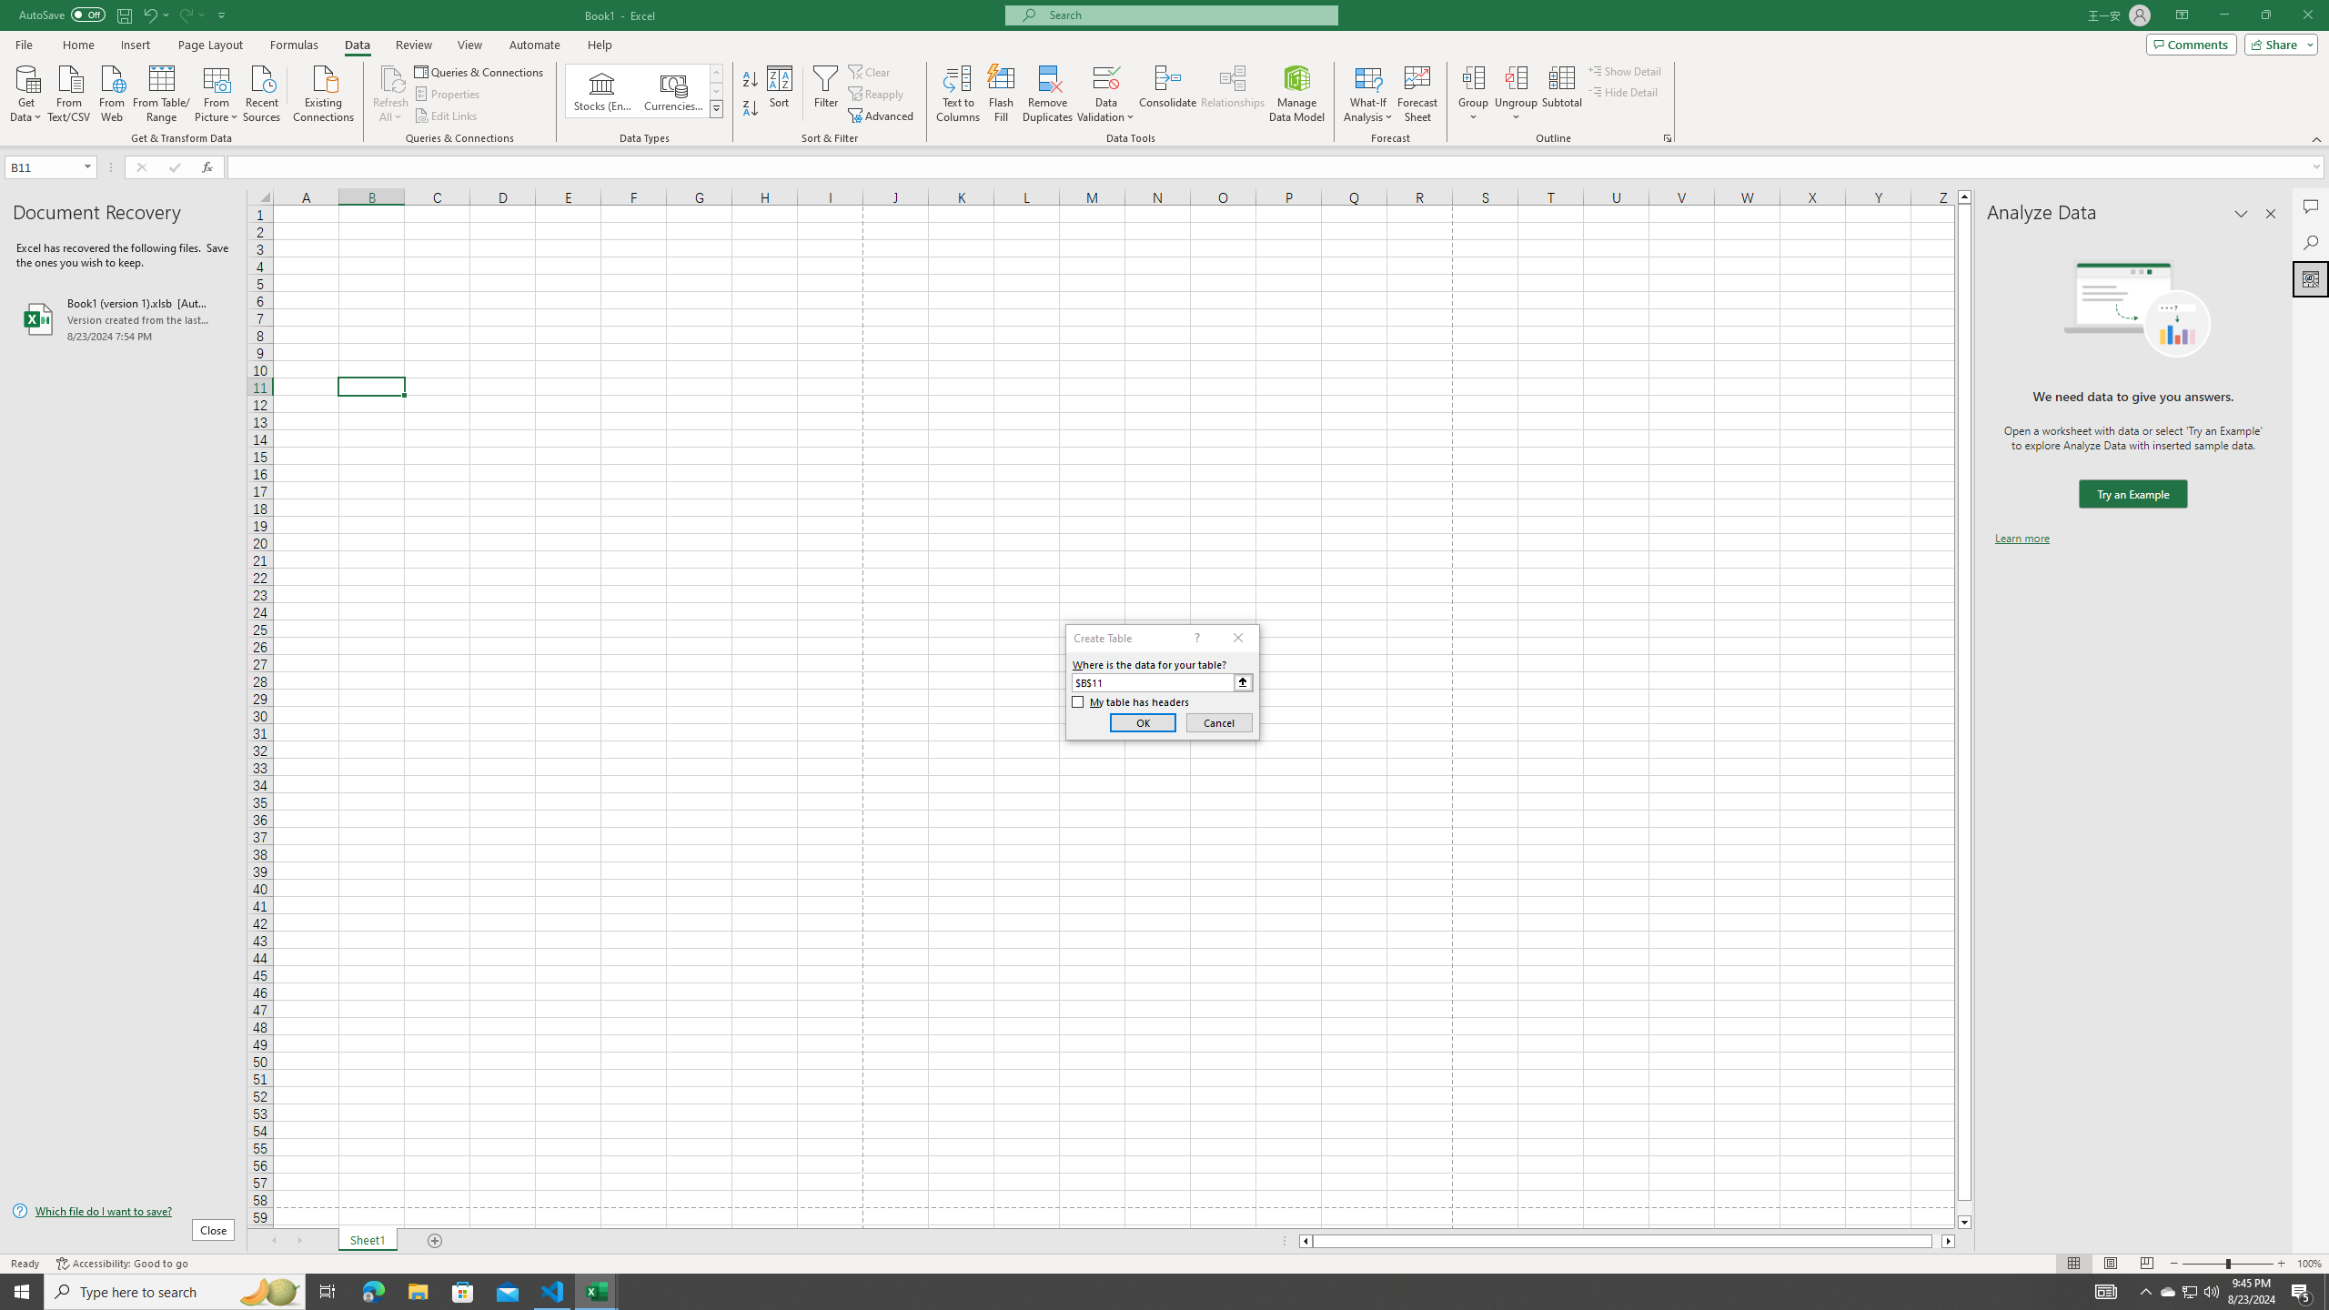 The width and height of the screenshot is (2329, 1310). What do you see at coordinates (149, 15) in the screenshot?
I see `Undo` at bounding box center [149, 15].